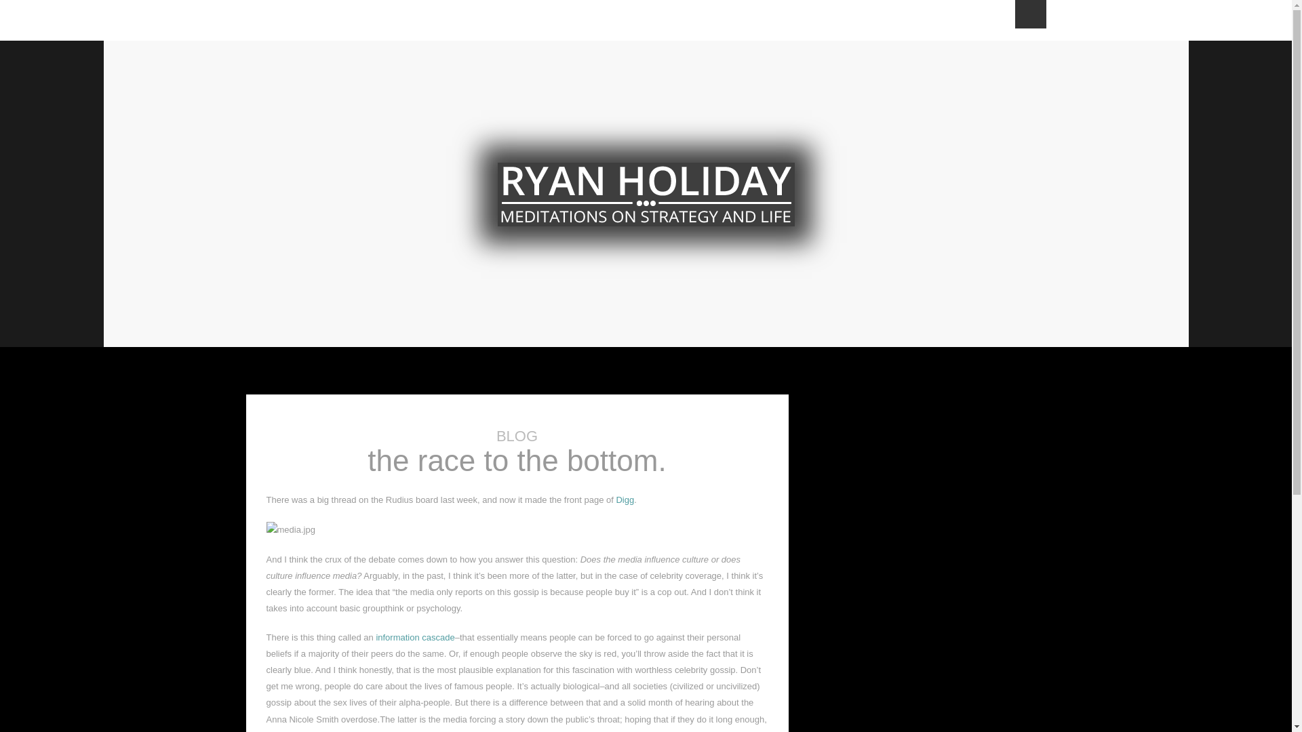  Describe the element at coordinates (567, 20) in the screenshot. I see `BLOG` at that location.